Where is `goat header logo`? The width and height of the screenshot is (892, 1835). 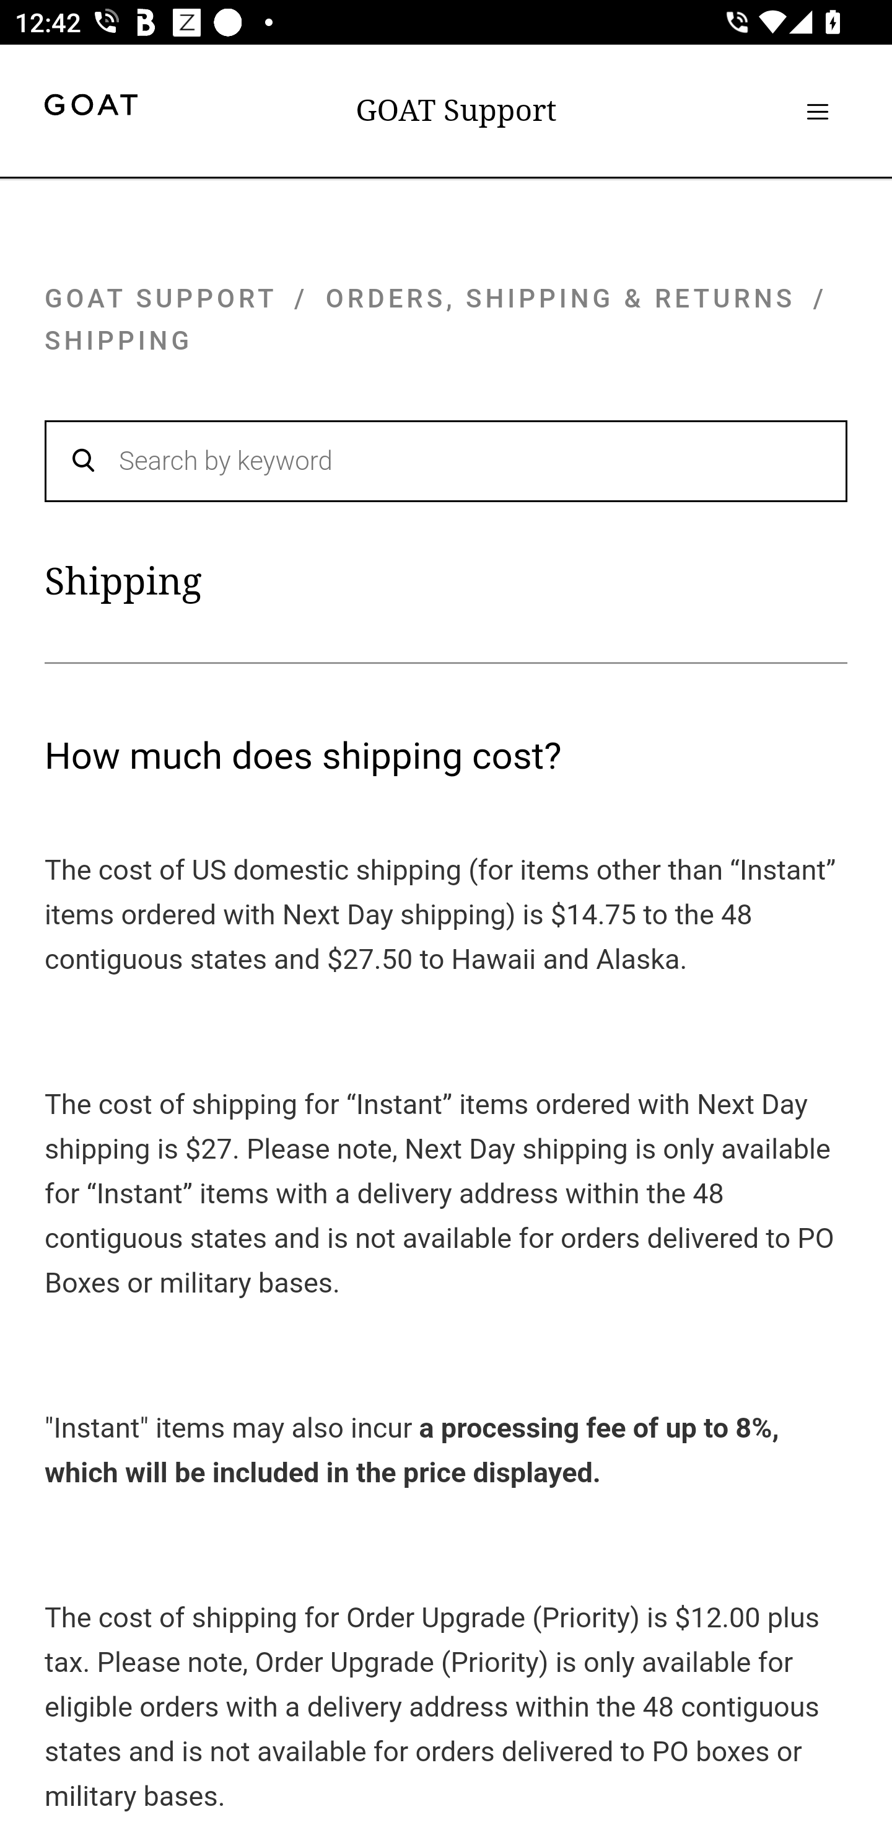
goat header logo is located at coordinates (90, 108).